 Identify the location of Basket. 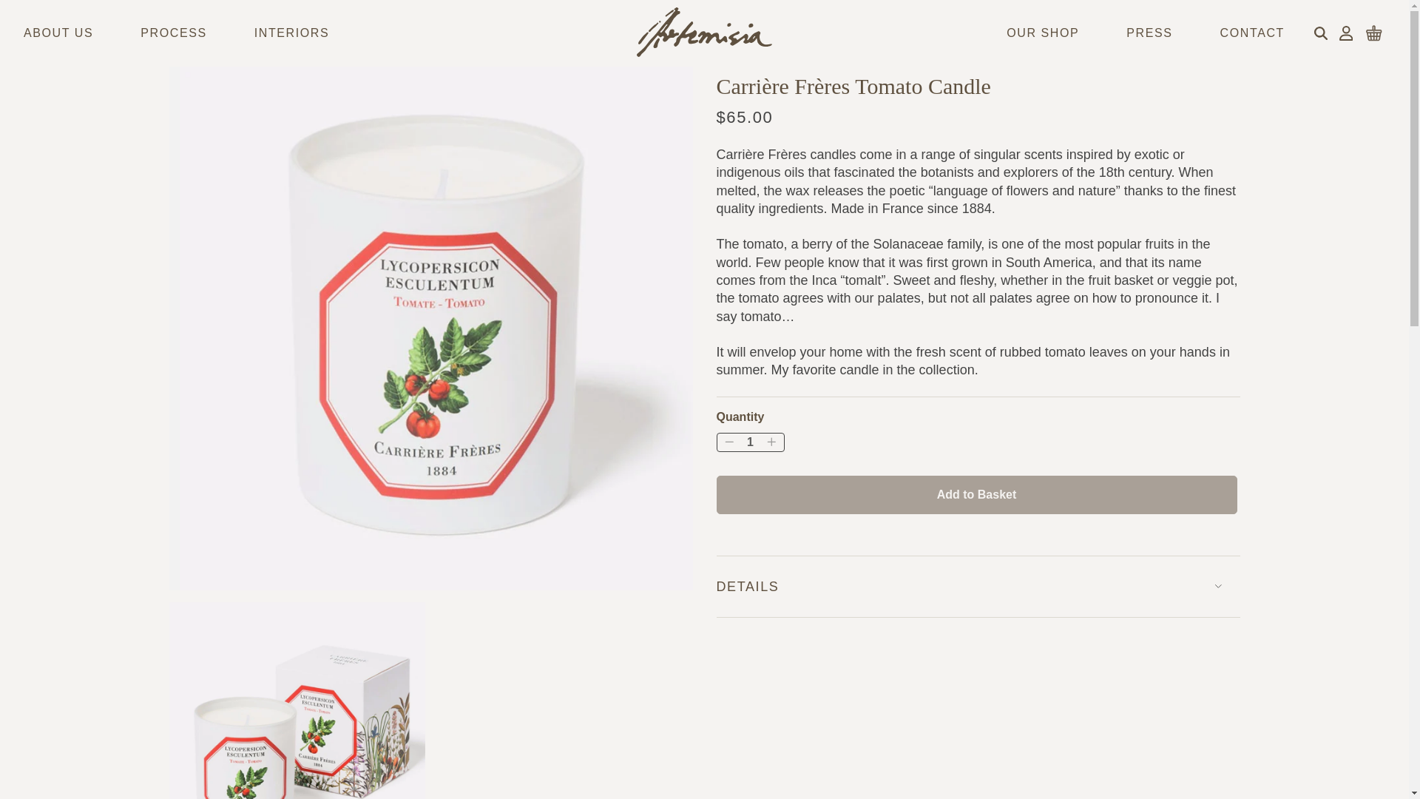
(1374, 33).